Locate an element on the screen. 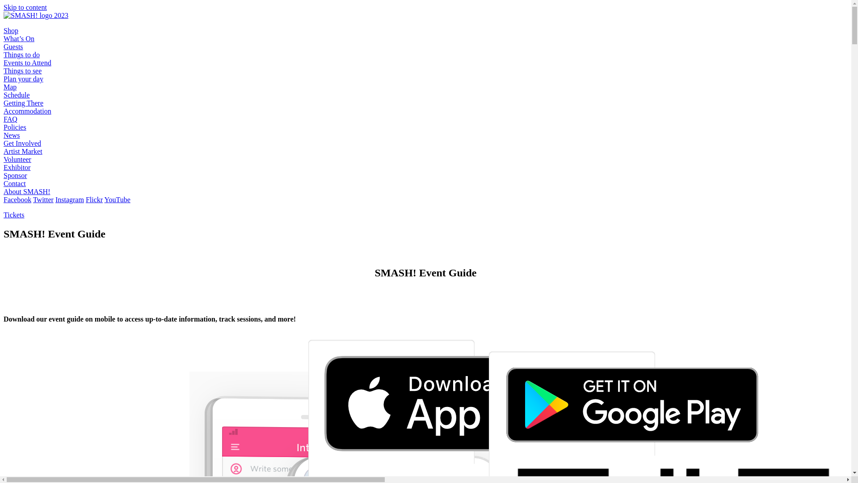  Plan your day is located at coordinates (23, 79).